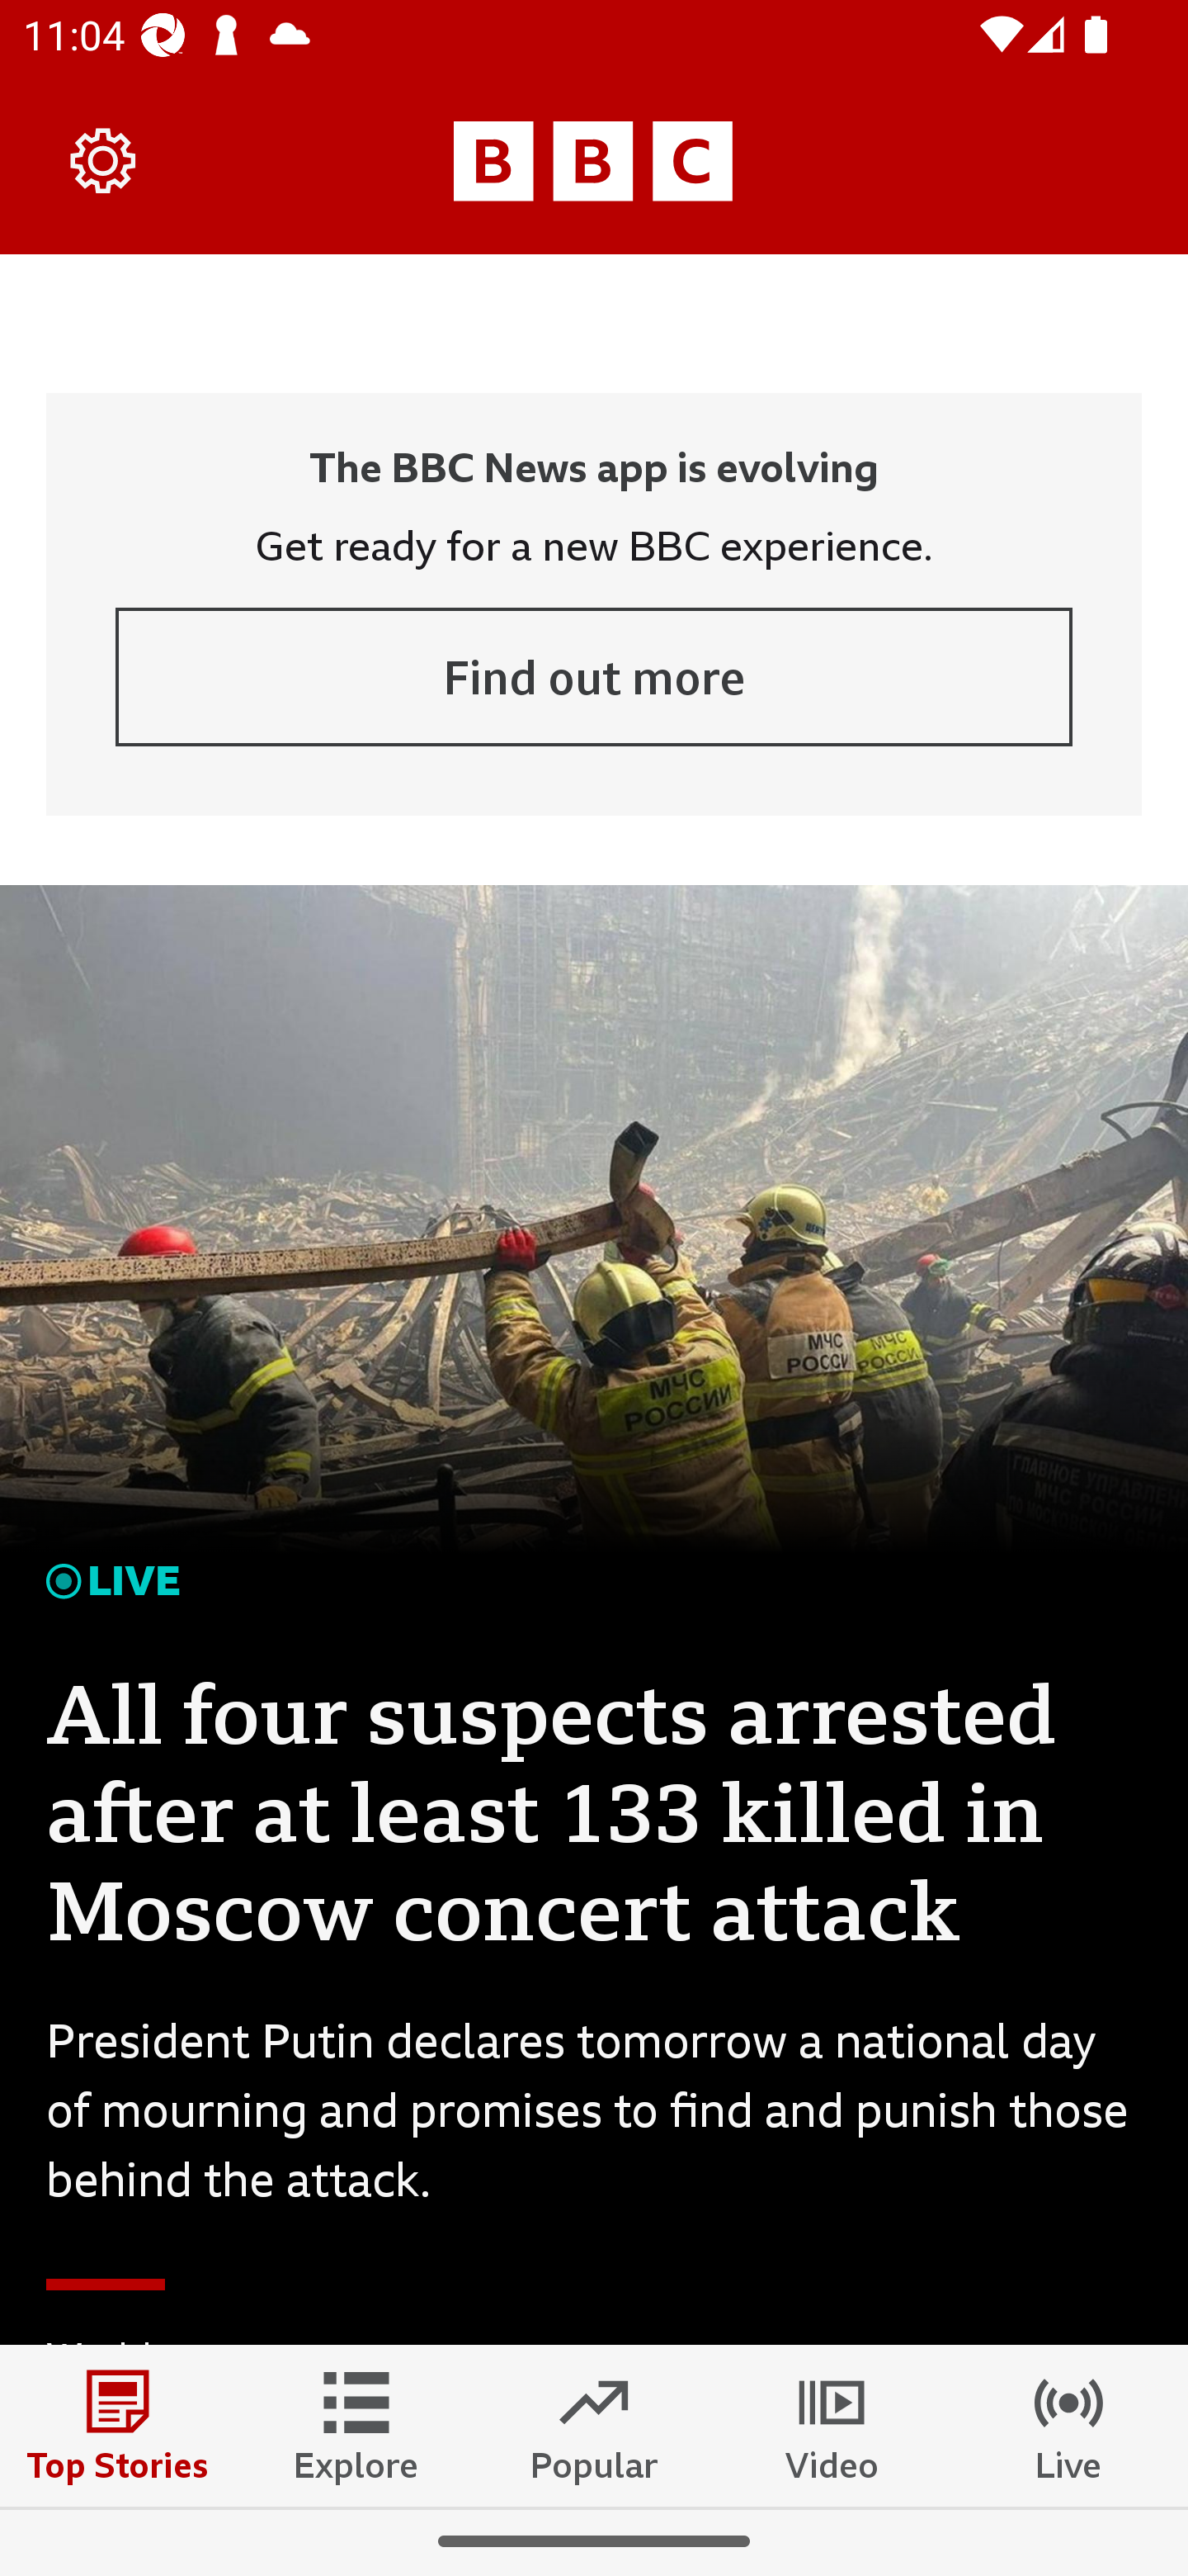  Describe the element at coordinates (594, 2425) in the screenshot. I see `Popular` at that location.